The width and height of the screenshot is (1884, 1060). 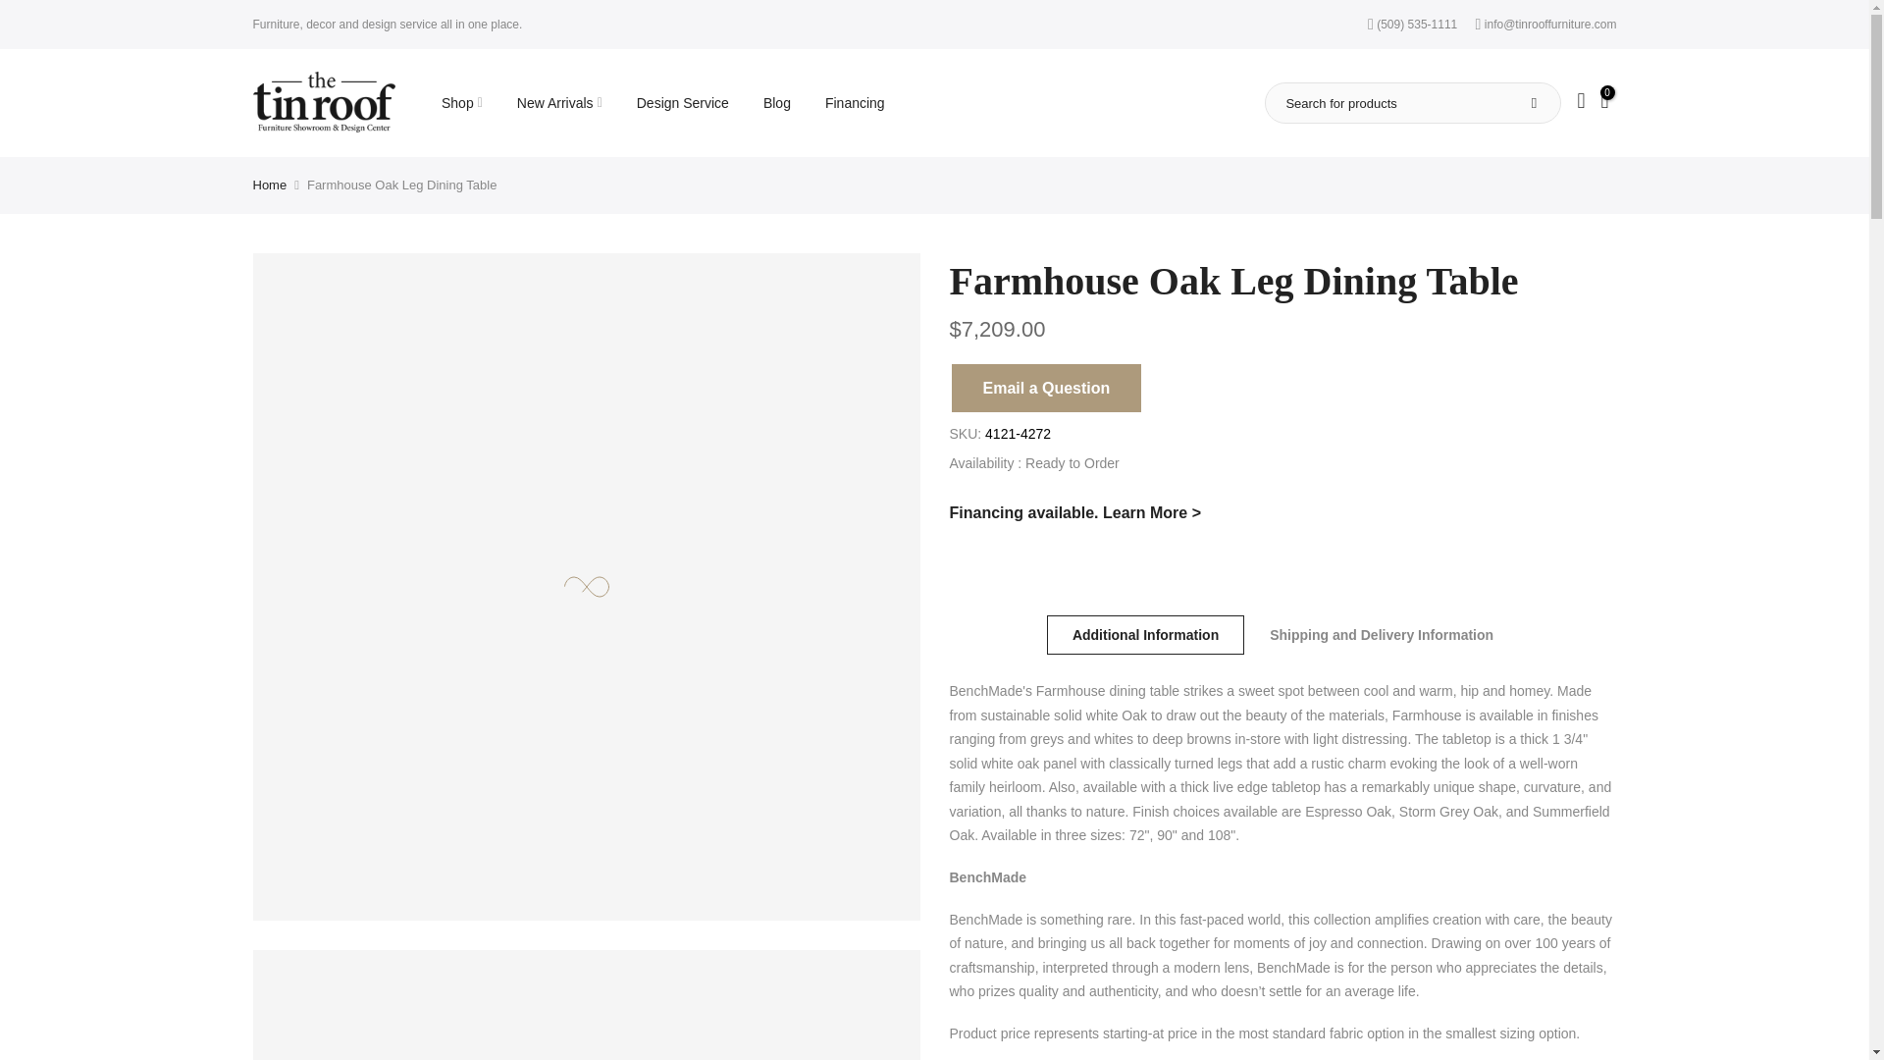 What do you see at coordinates (559, 102) in the screenshot?
I see `New Arrivals` at bounding box center [559, 102].